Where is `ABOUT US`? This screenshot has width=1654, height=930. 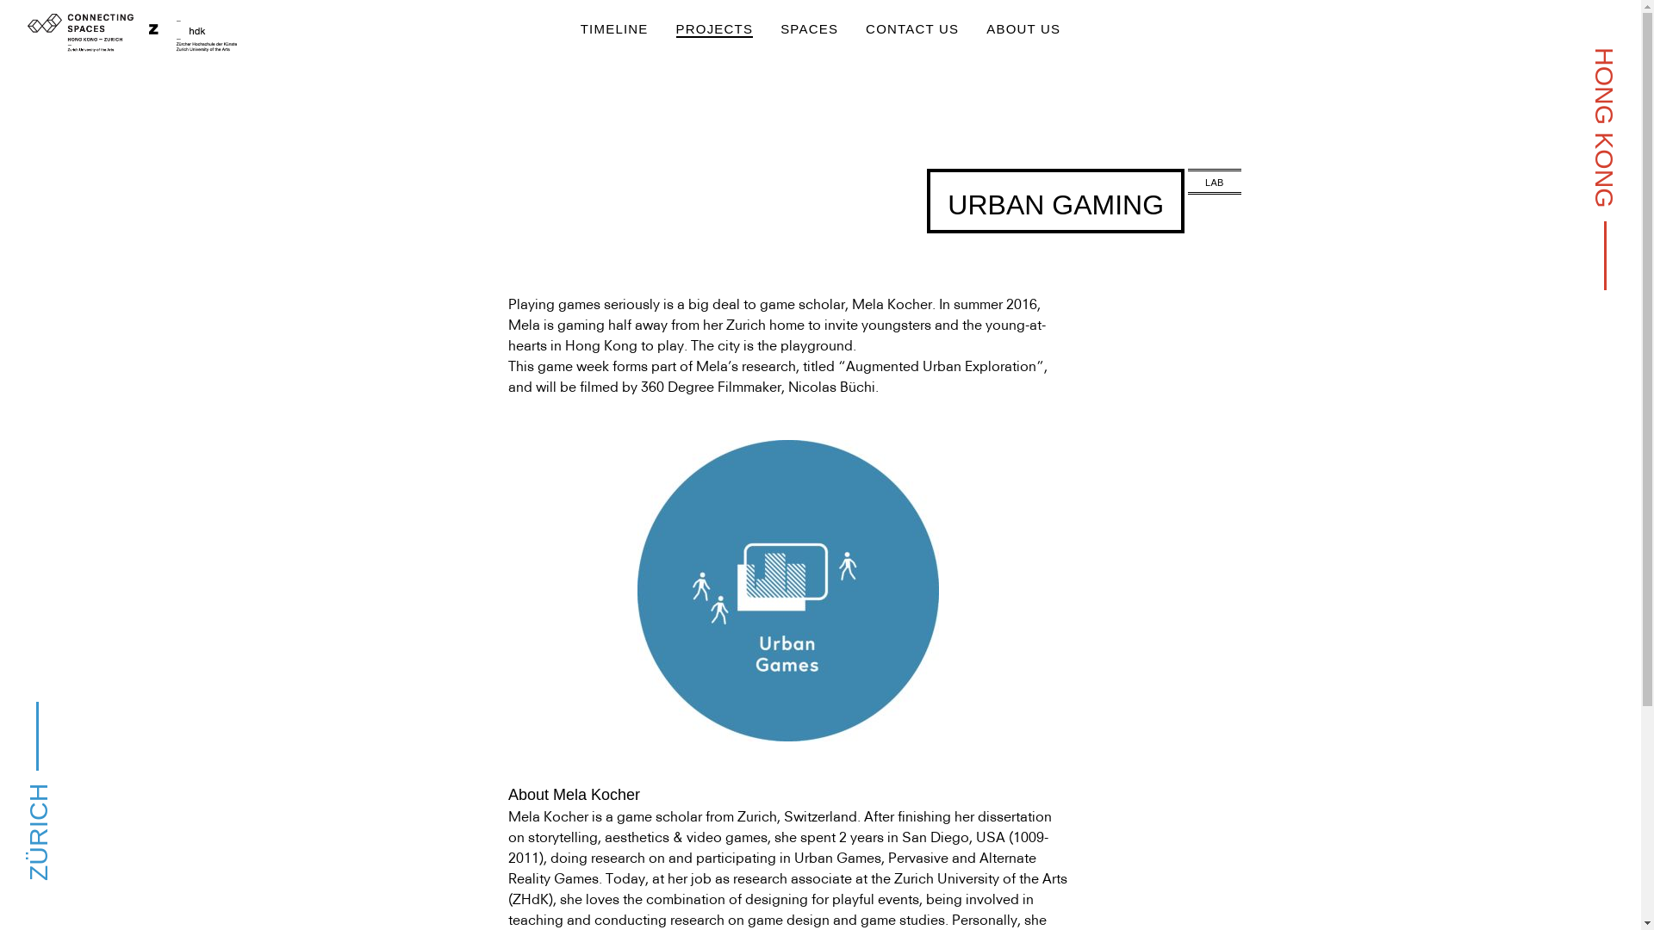 ABOUT US is located at coordinates (1023, 29).